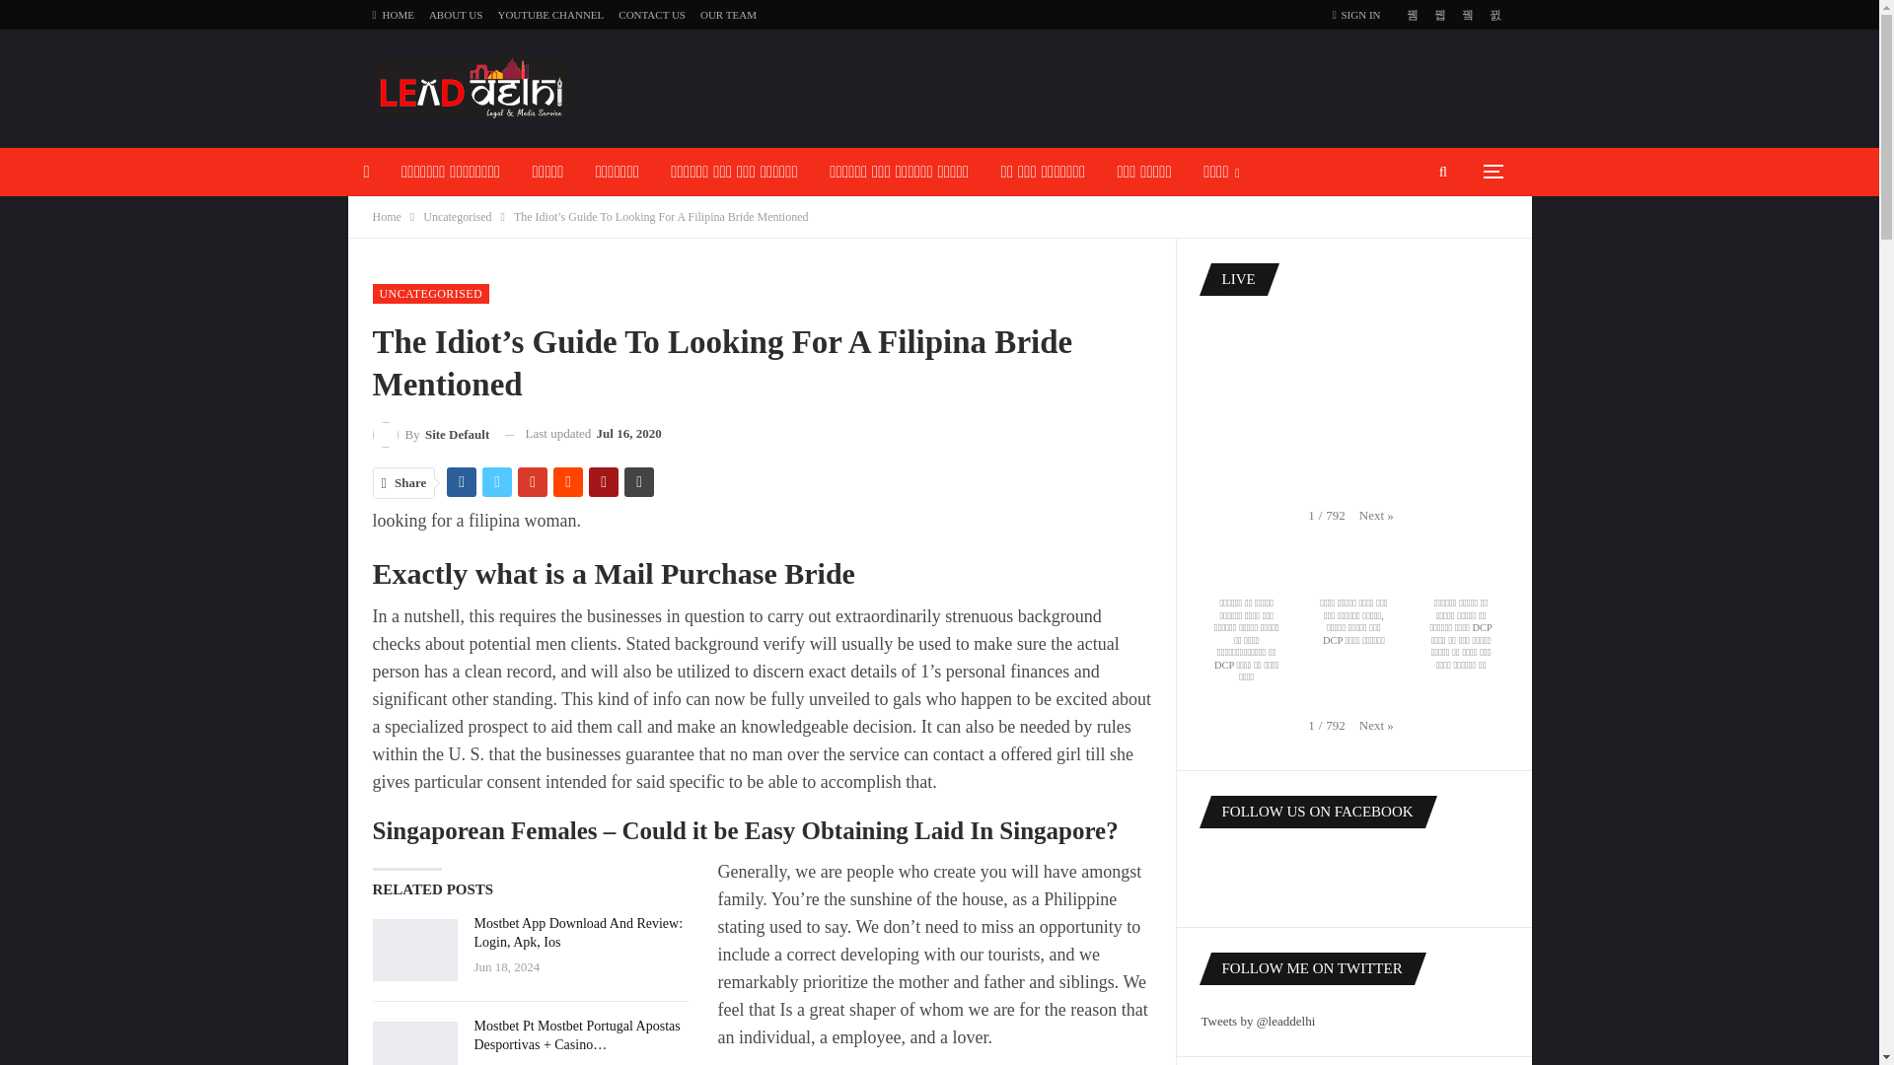 Image resolution: width=1894 pixels, height=1065 pixels. What do you see at coordinates (1360, 16) in the screenshot?
I see `SIGN IN` at bounding box center [1360, 16].